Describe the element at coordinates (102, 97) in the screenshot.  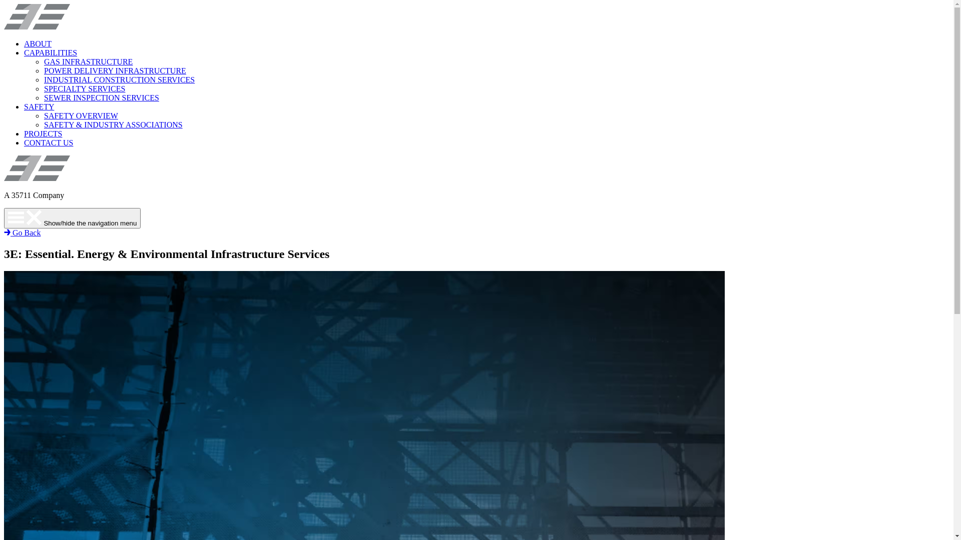
I see `SEWER INSPECTION SERVICES` at that location.